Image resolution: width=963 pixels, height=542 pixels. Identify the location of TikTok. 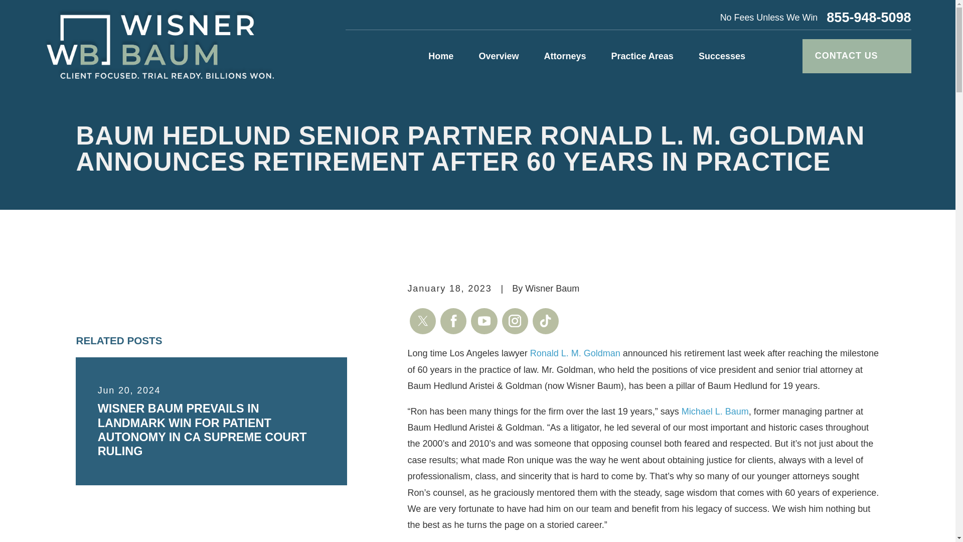
(545, 321).